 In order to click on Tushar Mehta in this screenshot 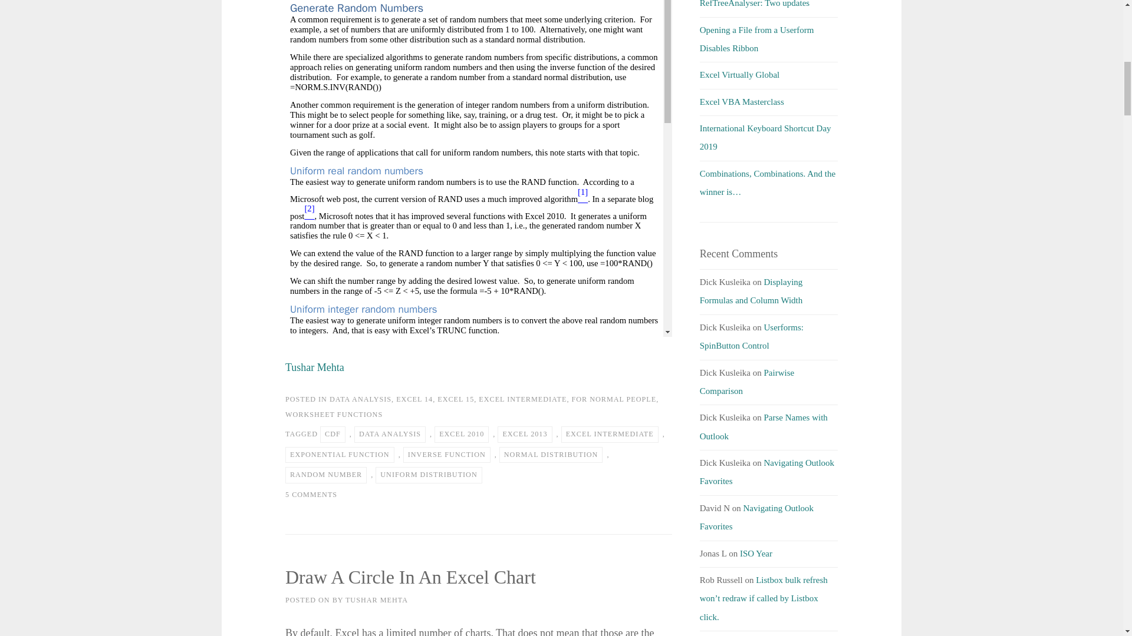, I will do `click(314, 367)`.